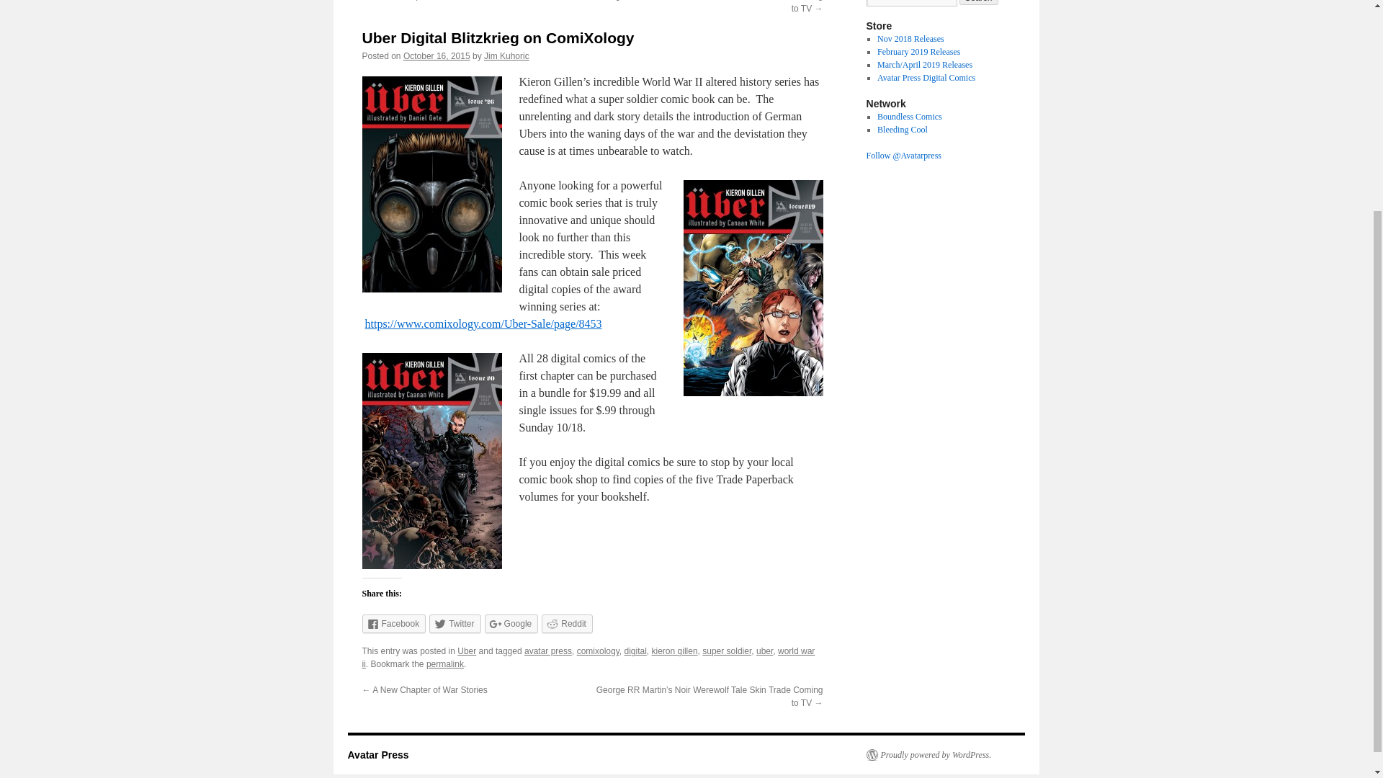  I want to click on super soldier, so click(726, 651).